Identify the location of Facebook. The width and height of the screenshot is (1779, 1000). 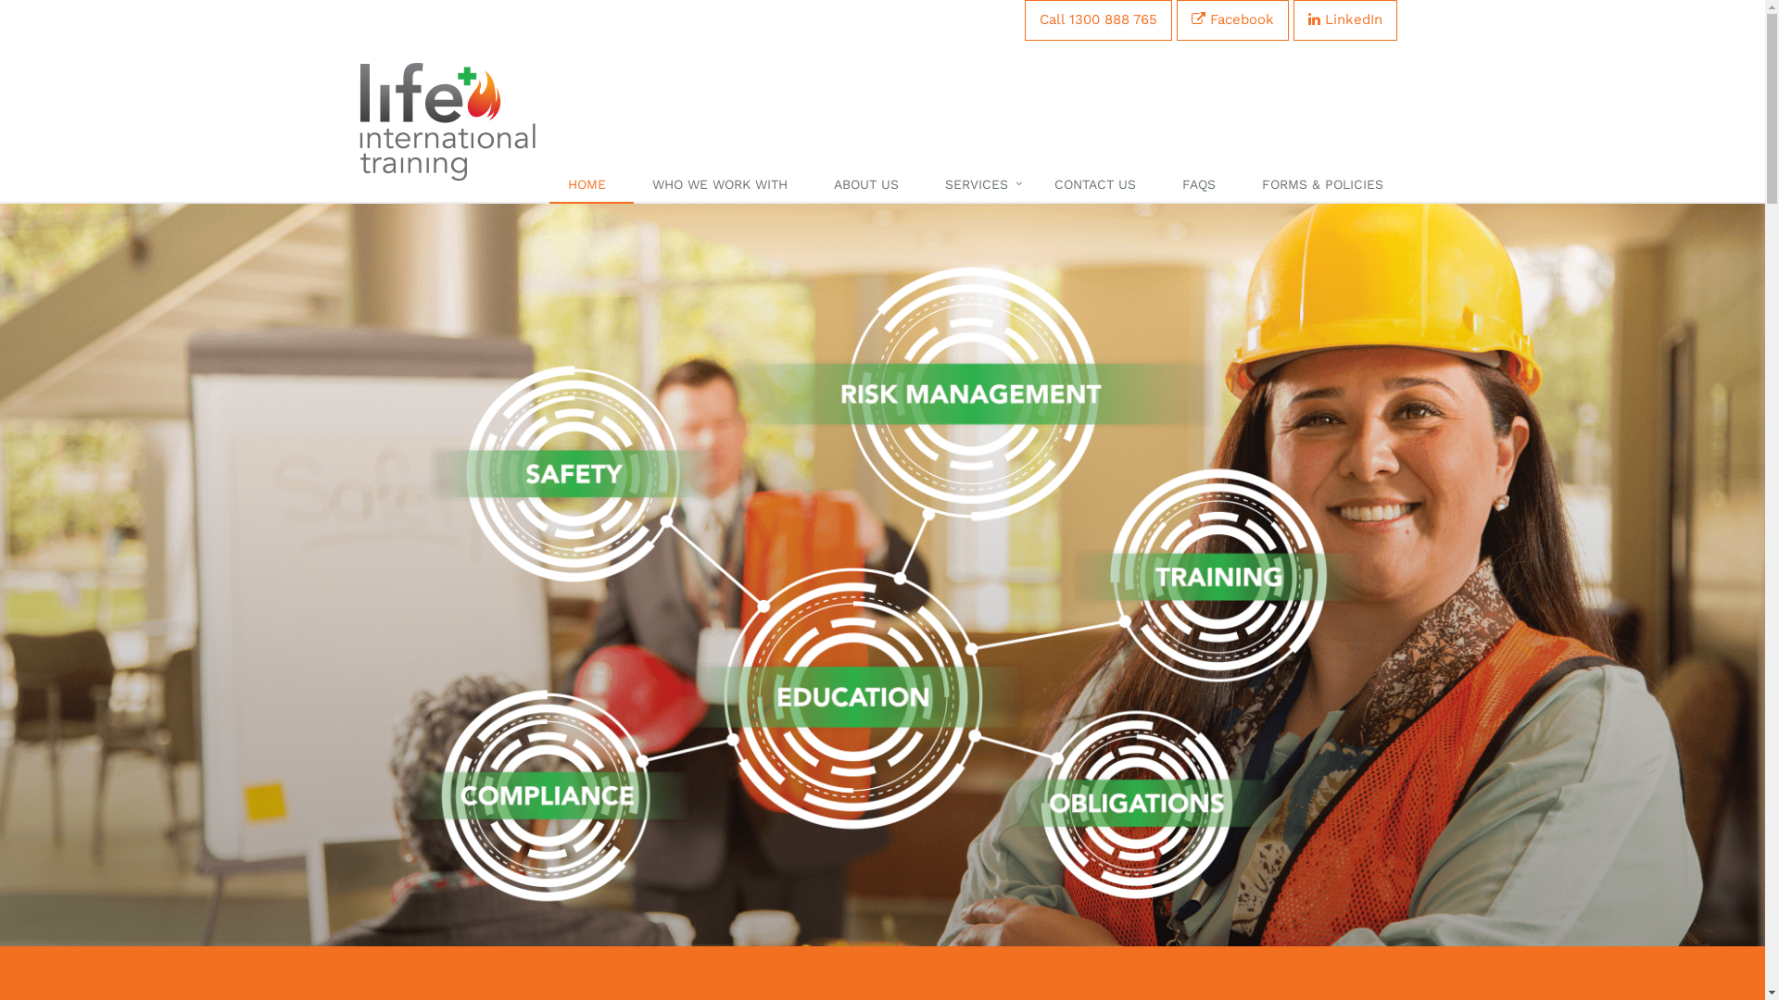
(1232, 20).